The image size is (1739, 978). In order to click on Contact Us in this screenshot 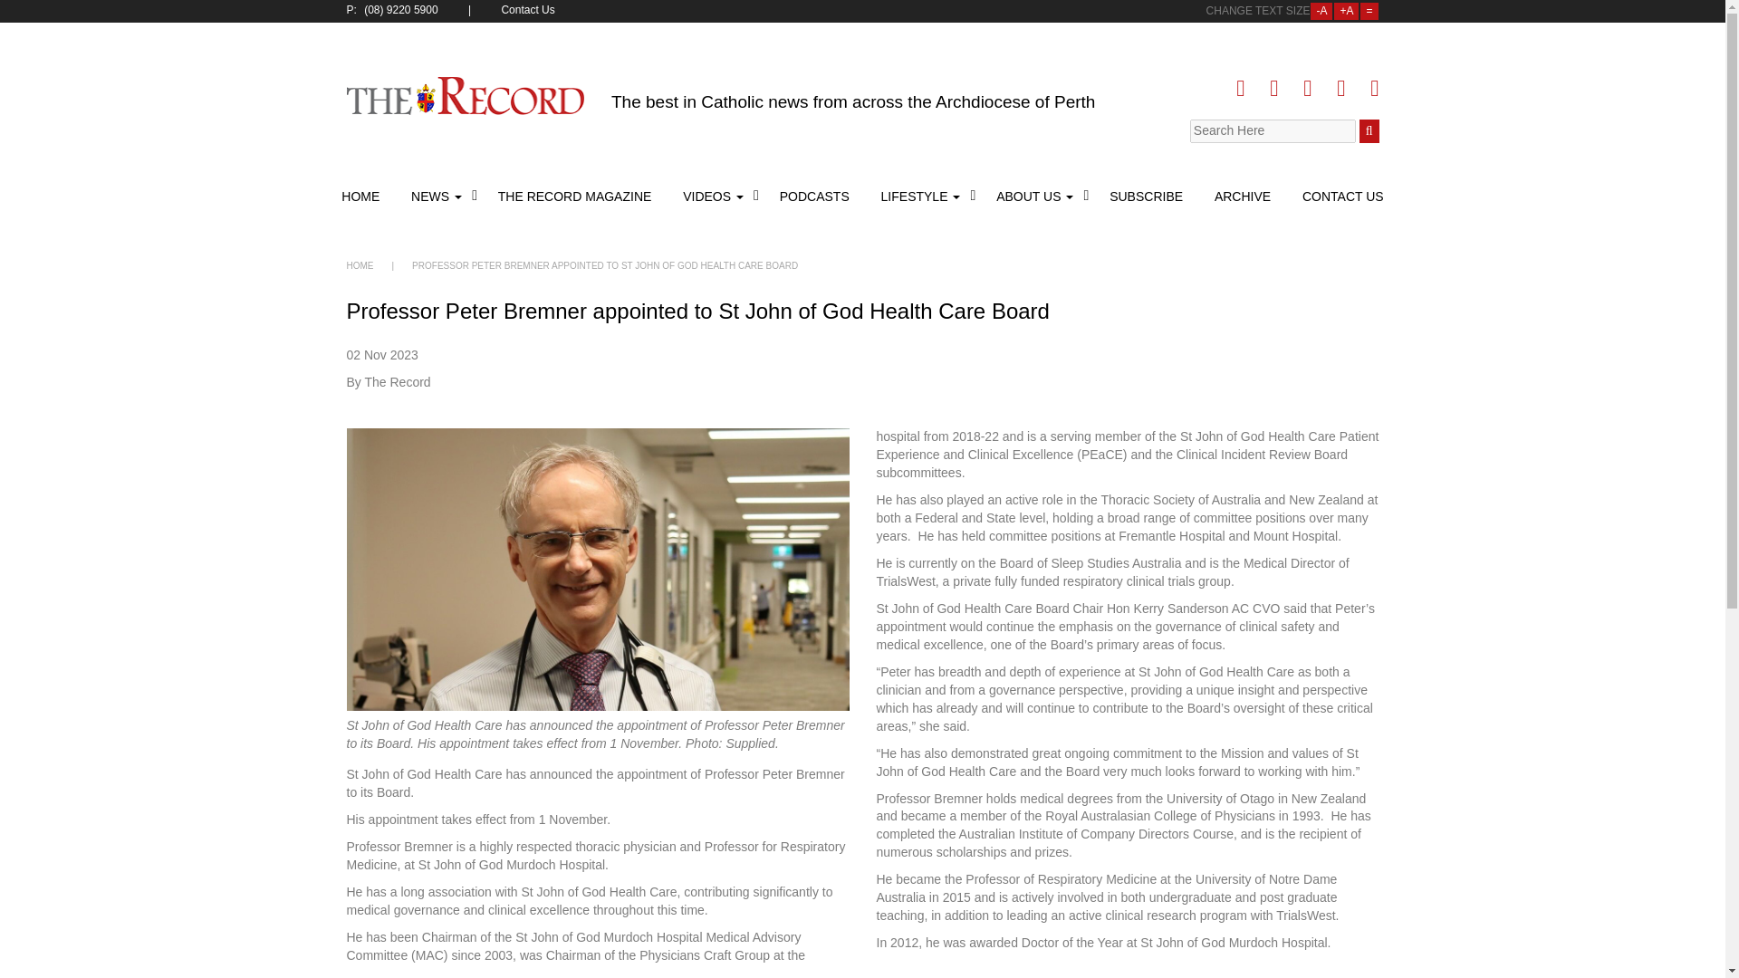, I will do `click(529, 11)`.